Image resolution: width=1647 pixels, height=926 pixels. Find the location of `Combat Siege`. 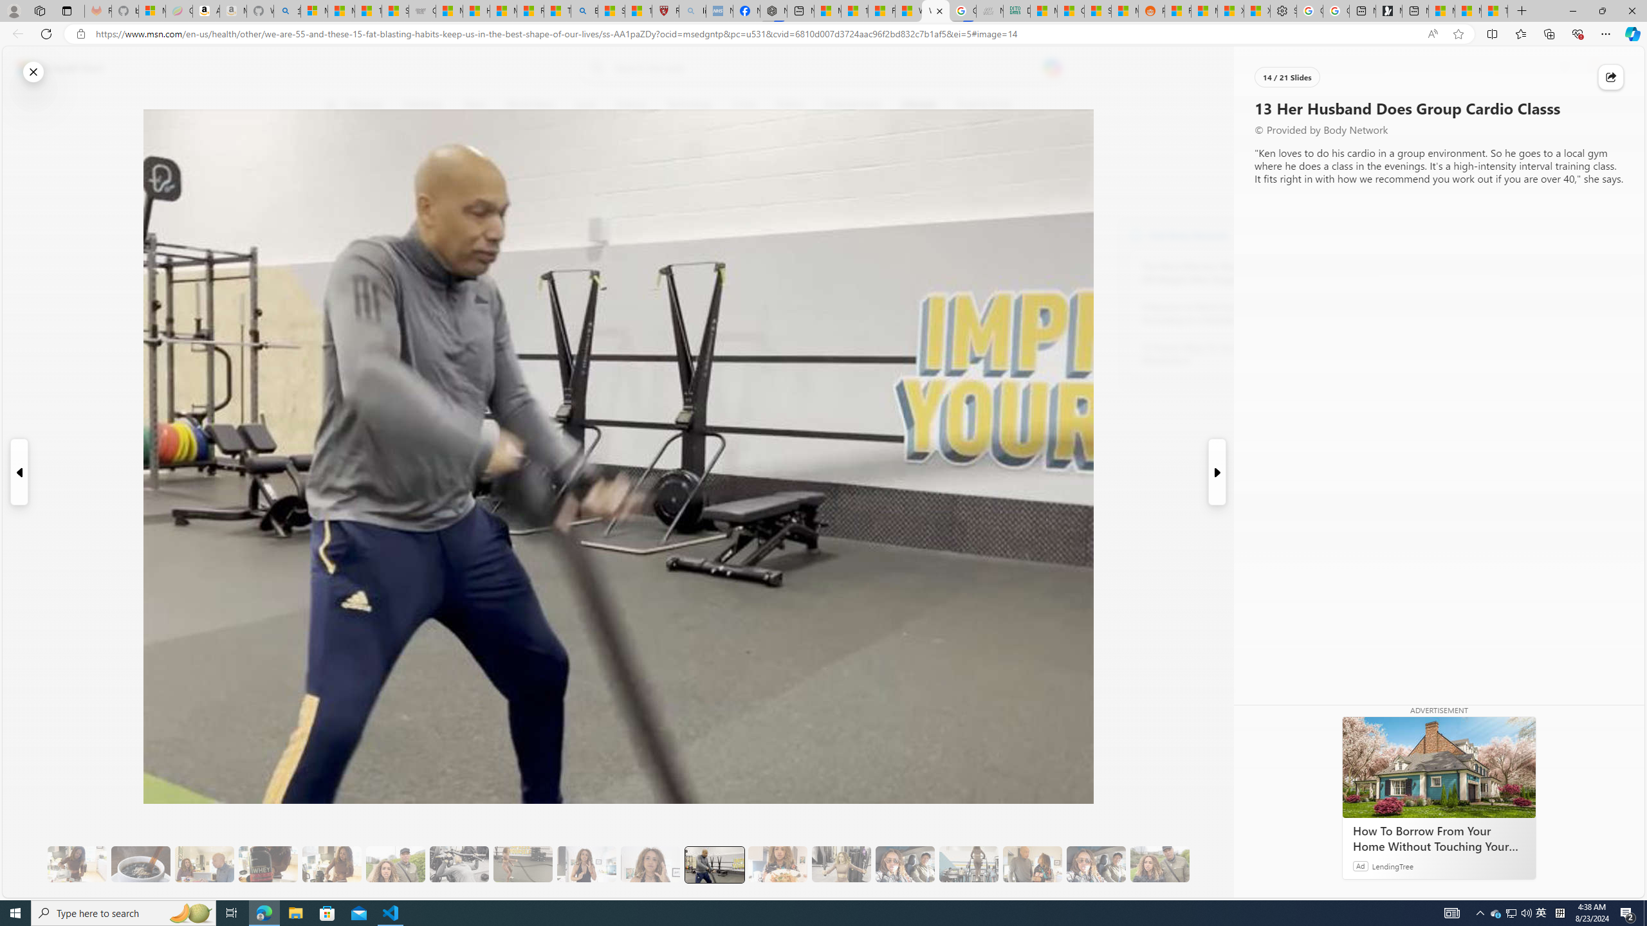

Combat Siege is located at coordinates (422, 11).